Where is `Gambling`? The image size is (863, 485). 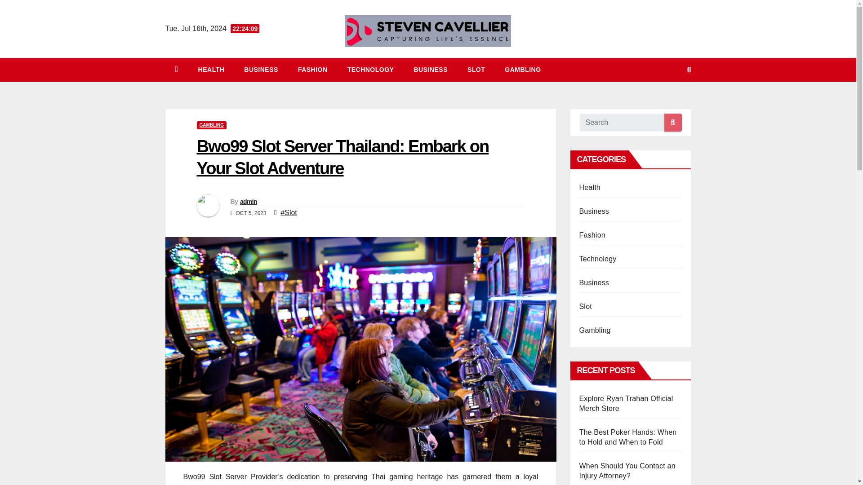 Gambling is located at coordinates (522, 69).